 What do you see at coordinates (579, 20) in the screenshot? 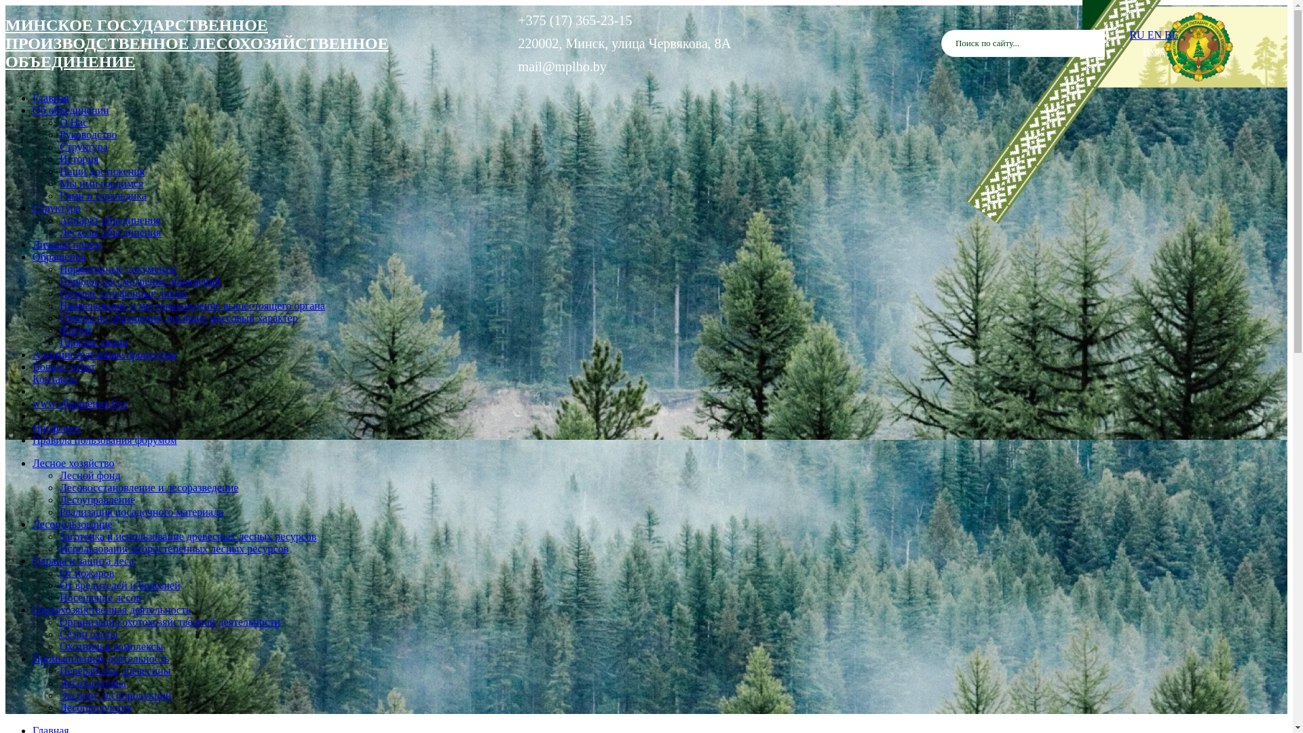
I see `+375 (17) 365-23-15` at bounding box center [579, 20].